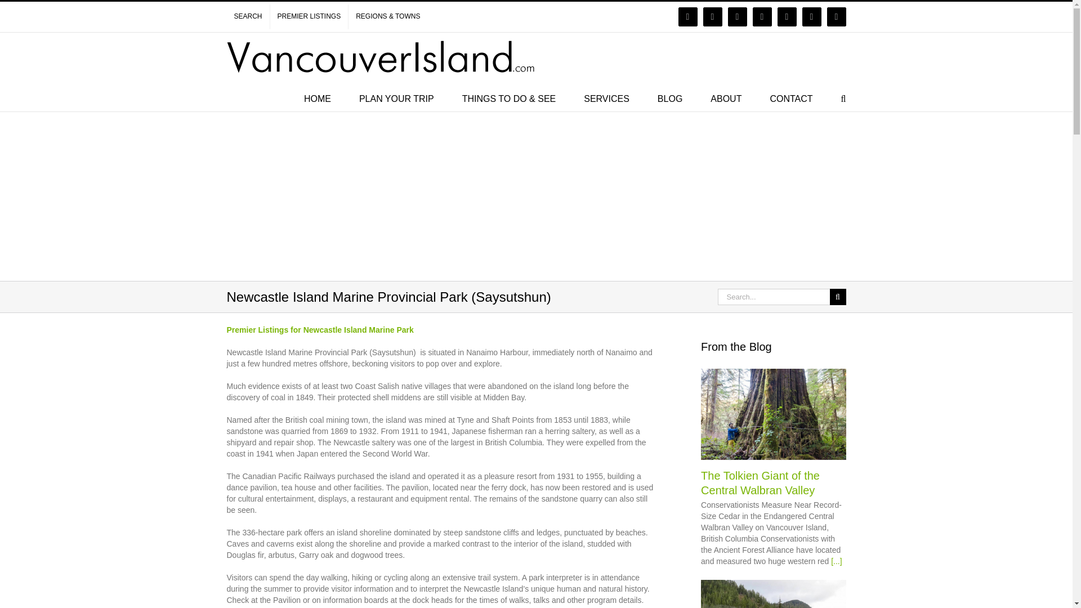  Describe the element at coordinates (248, 16) in the screenshot. I see `SEARCH` at that location.